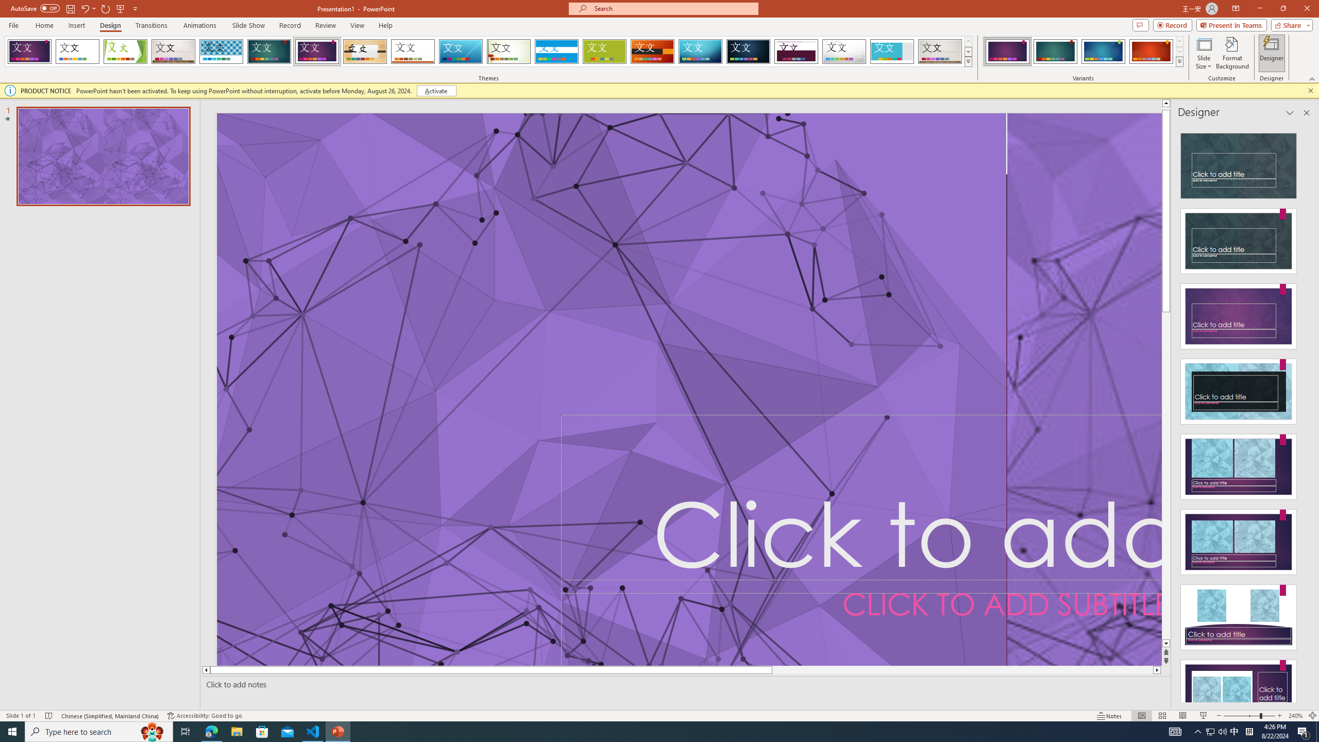 This screenshot has width=1319, height=742. What do you see at coordinates (1295, 716) in the screenshot?
I see `Zoom 240%` at bounding box center [1295, 716].